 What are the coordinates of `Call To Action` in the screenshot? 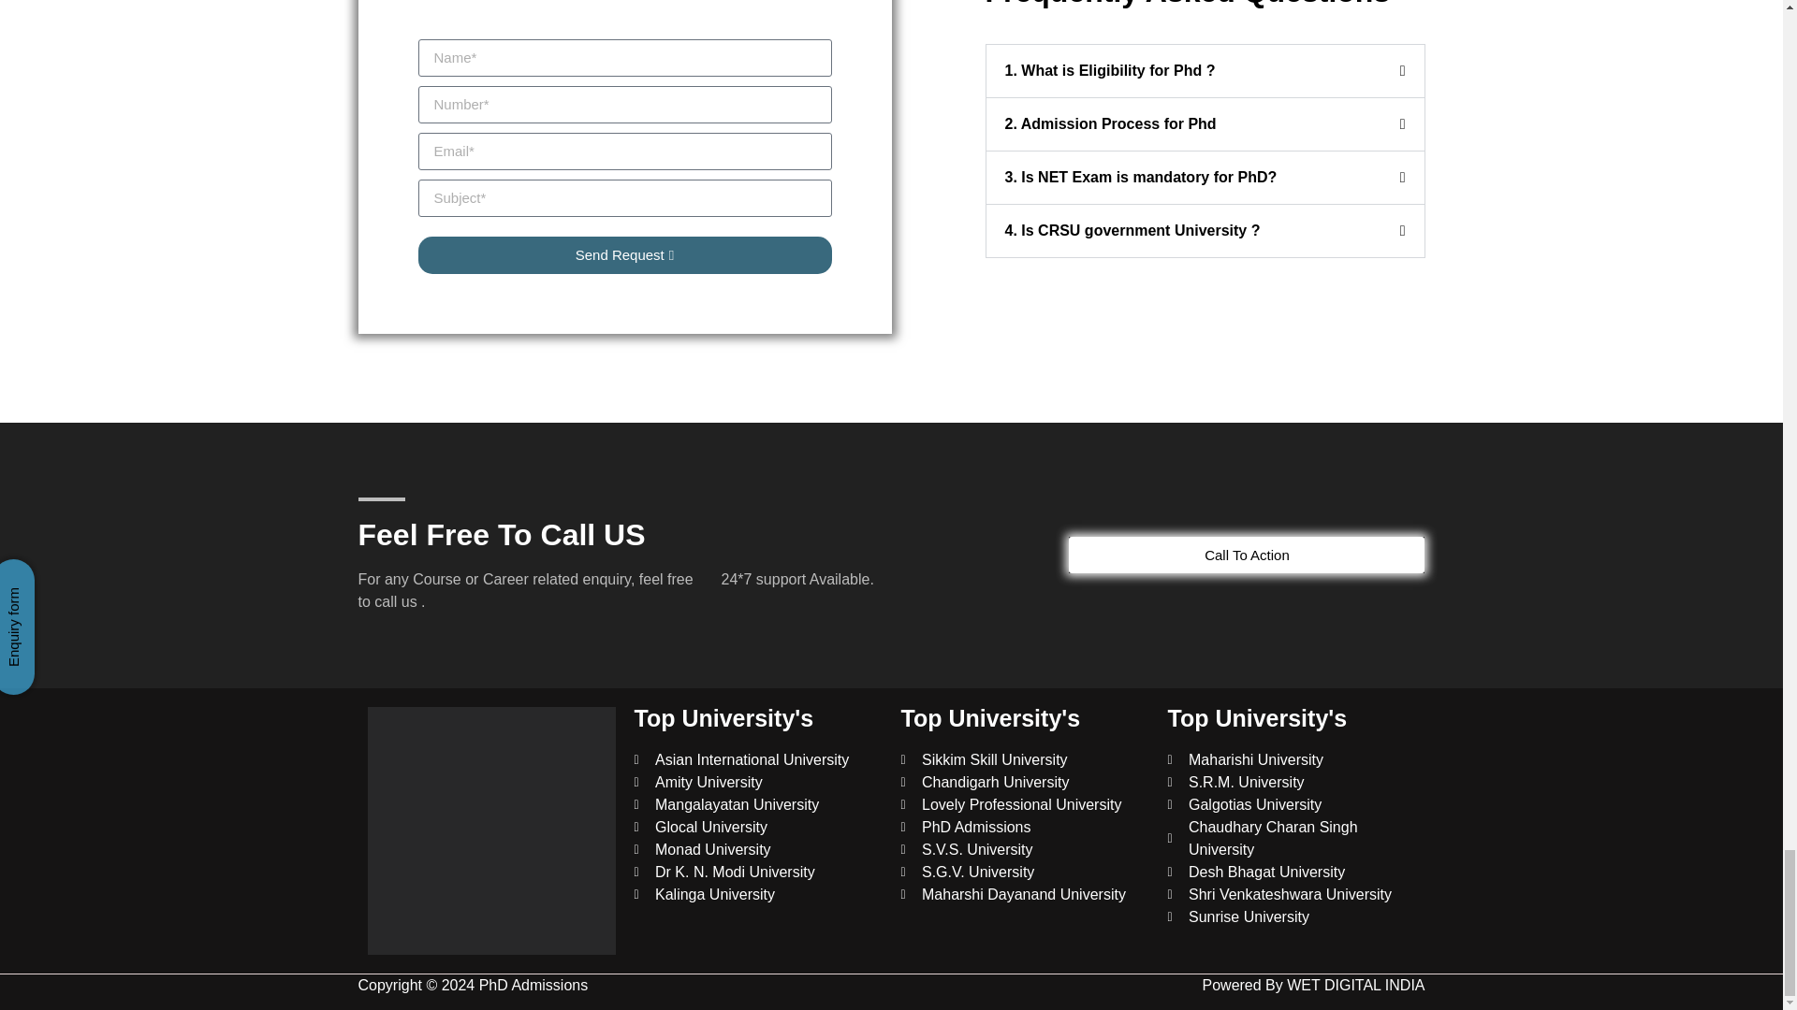 It's located at (1247, 555).